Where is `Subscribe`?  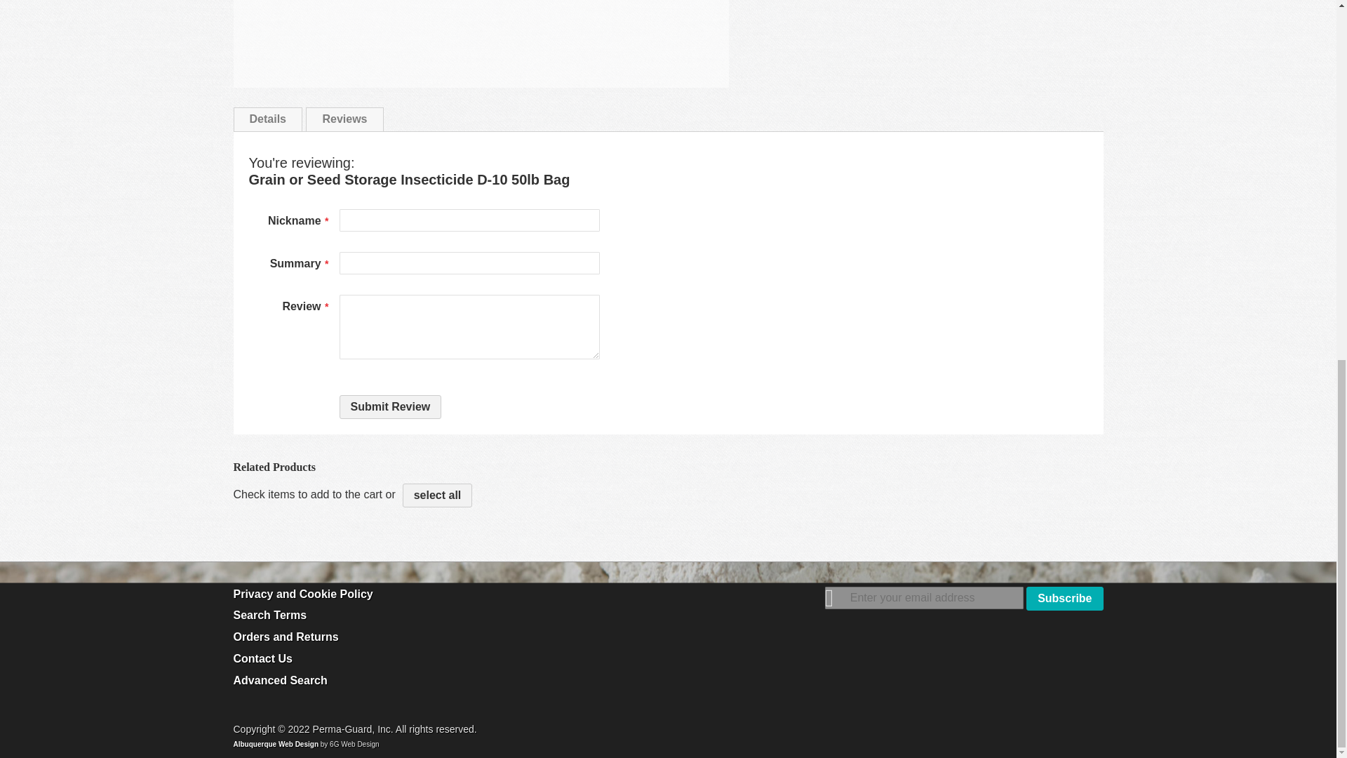 Subscribe is located at coordinates (1065, 598).